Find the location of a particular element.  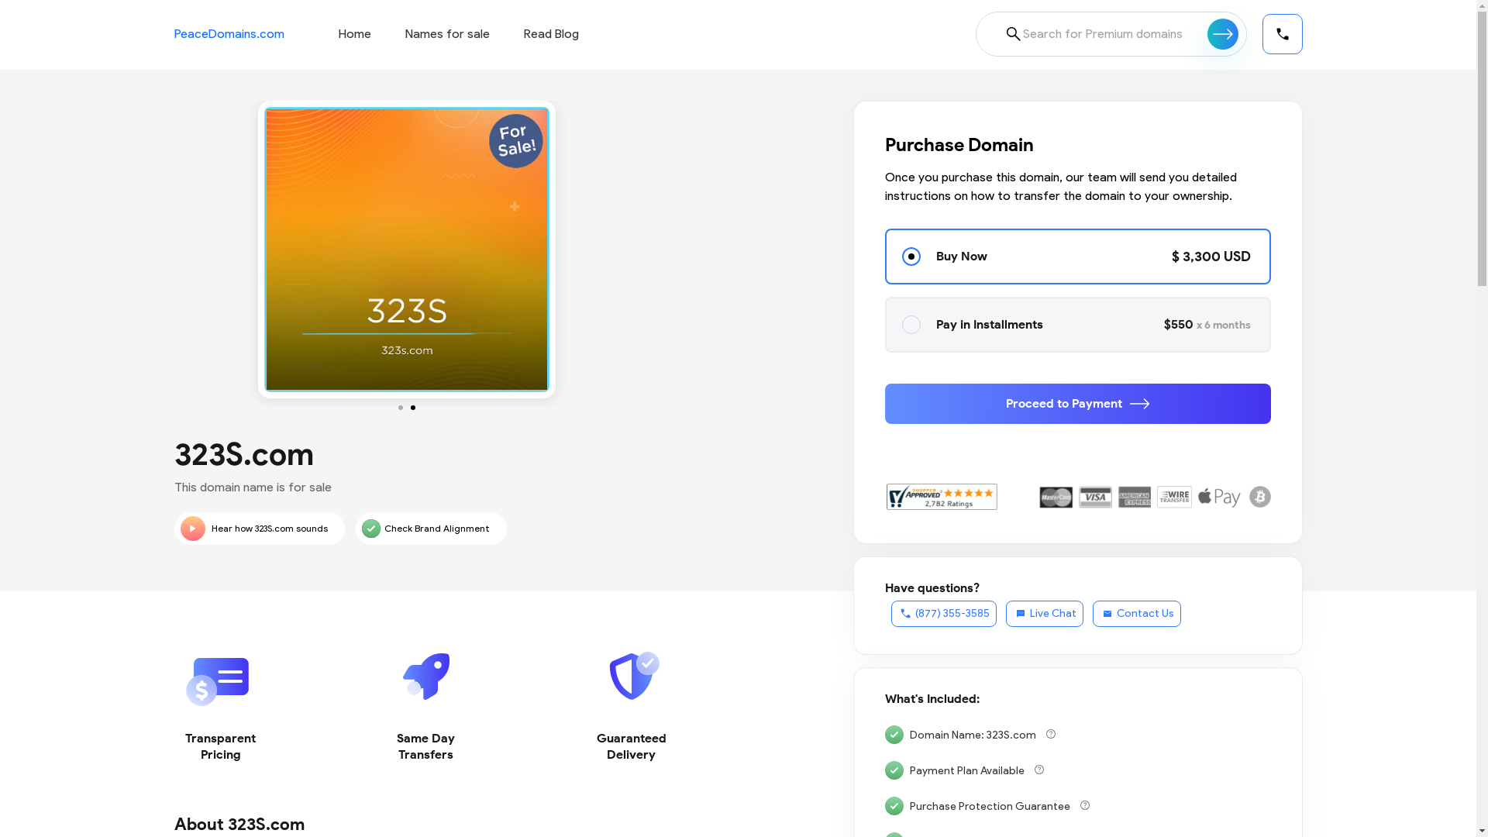

(877) 355-3585 is located at coordinates (944, 614).